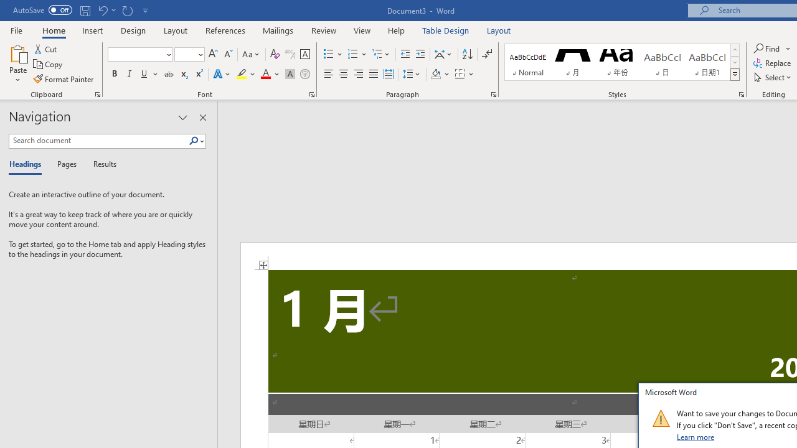 This screenshot has width=797, height=448. What do you see at coordinates (389, 75) in the screenshot?
I see `Distributed` at bounding box center [389, 75].